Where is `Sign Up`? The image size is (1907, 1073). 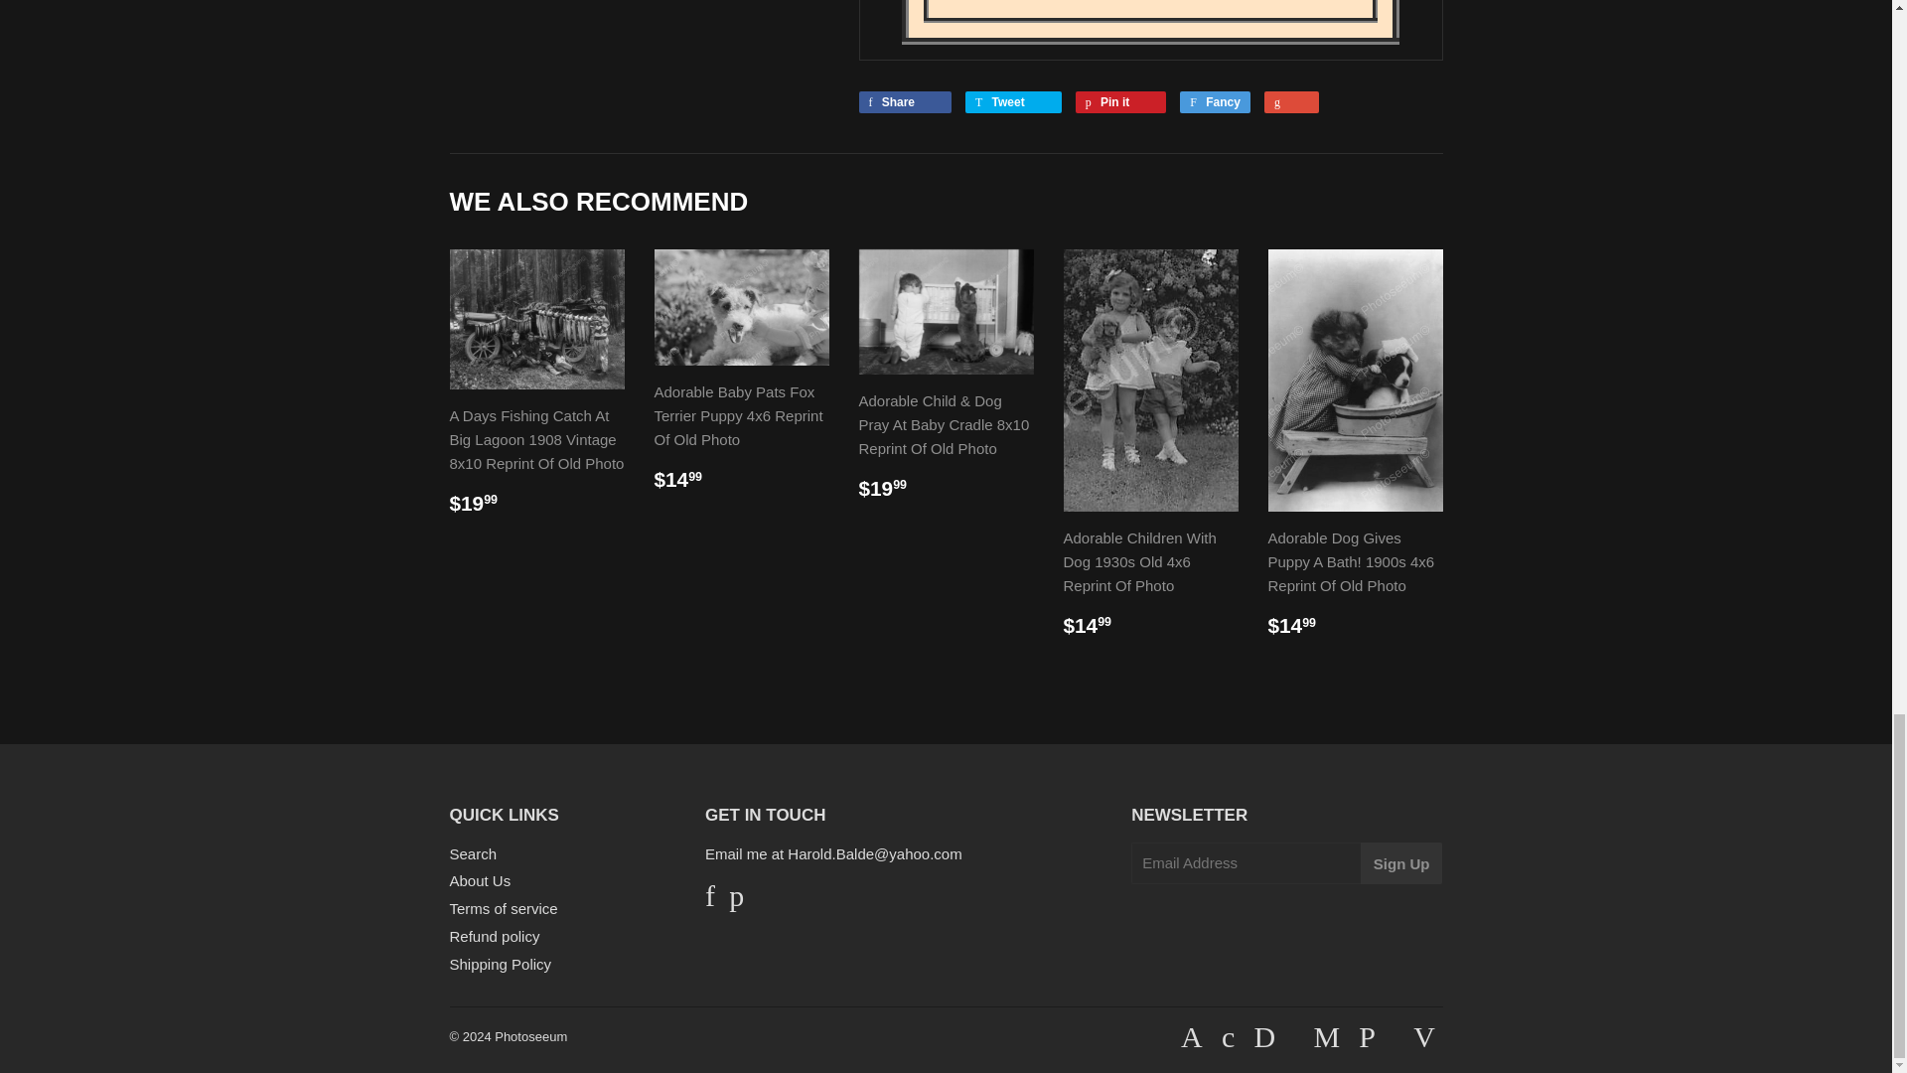
Sign Up is located at coordinates (1402, 862).